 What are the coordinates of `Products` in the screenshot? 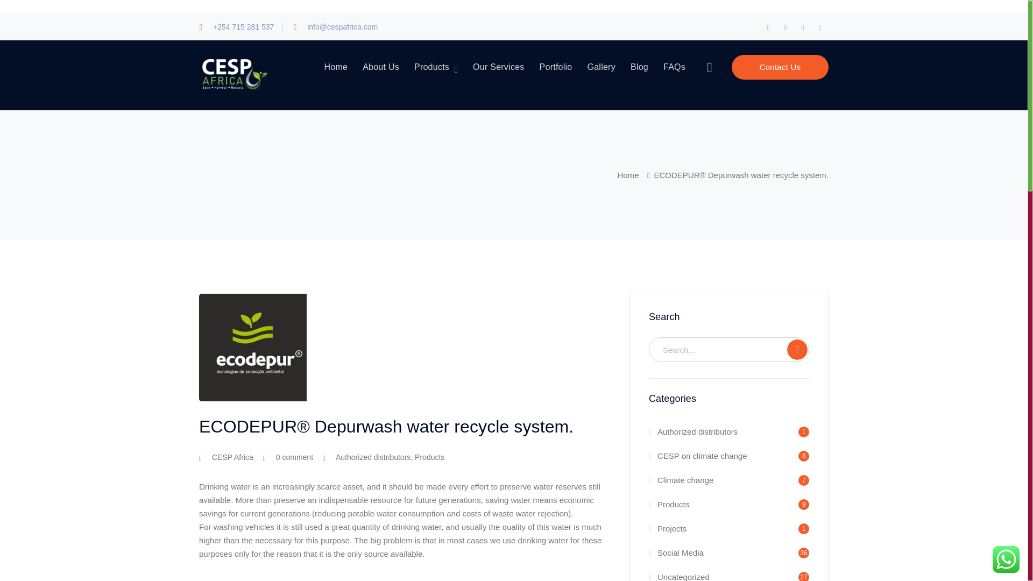 It's located at (429, 457).